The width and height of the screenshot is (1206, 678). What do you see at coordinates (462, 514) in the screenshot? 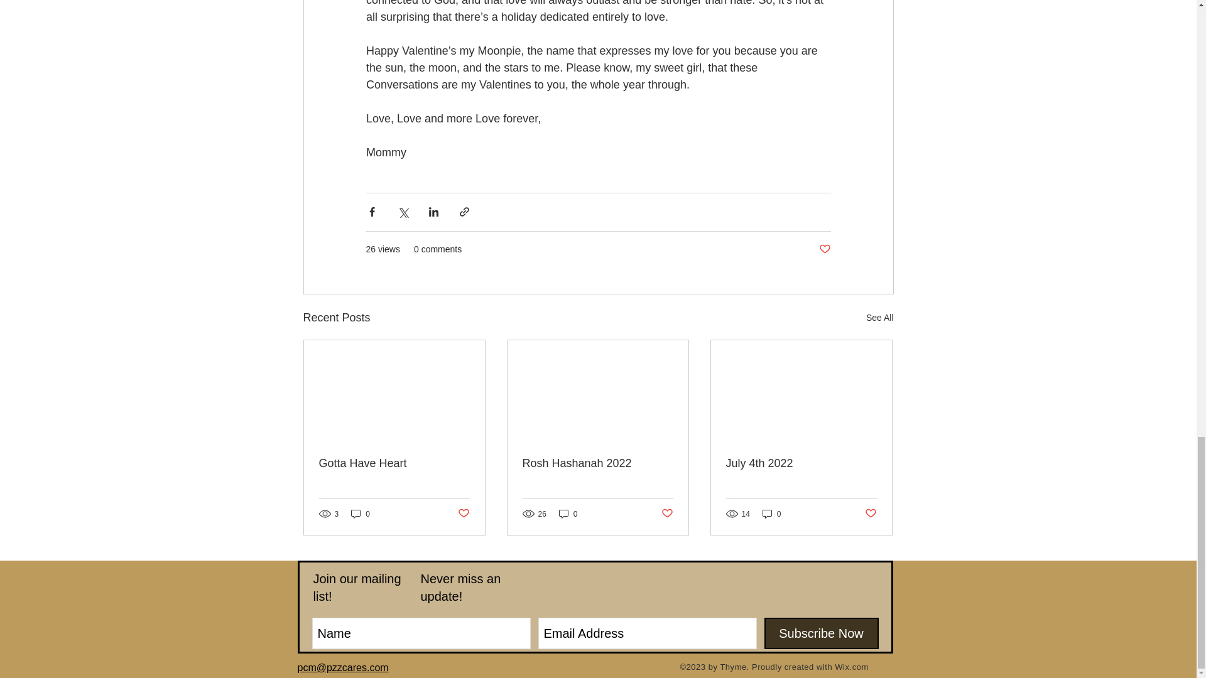
I see `Post not marked as liked` at bounding box center [462, 514].